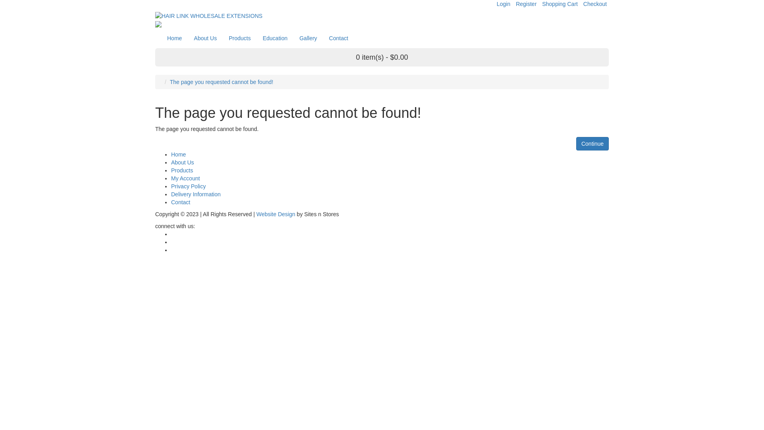  I want to click on Delivery Information, so click(196, 194).